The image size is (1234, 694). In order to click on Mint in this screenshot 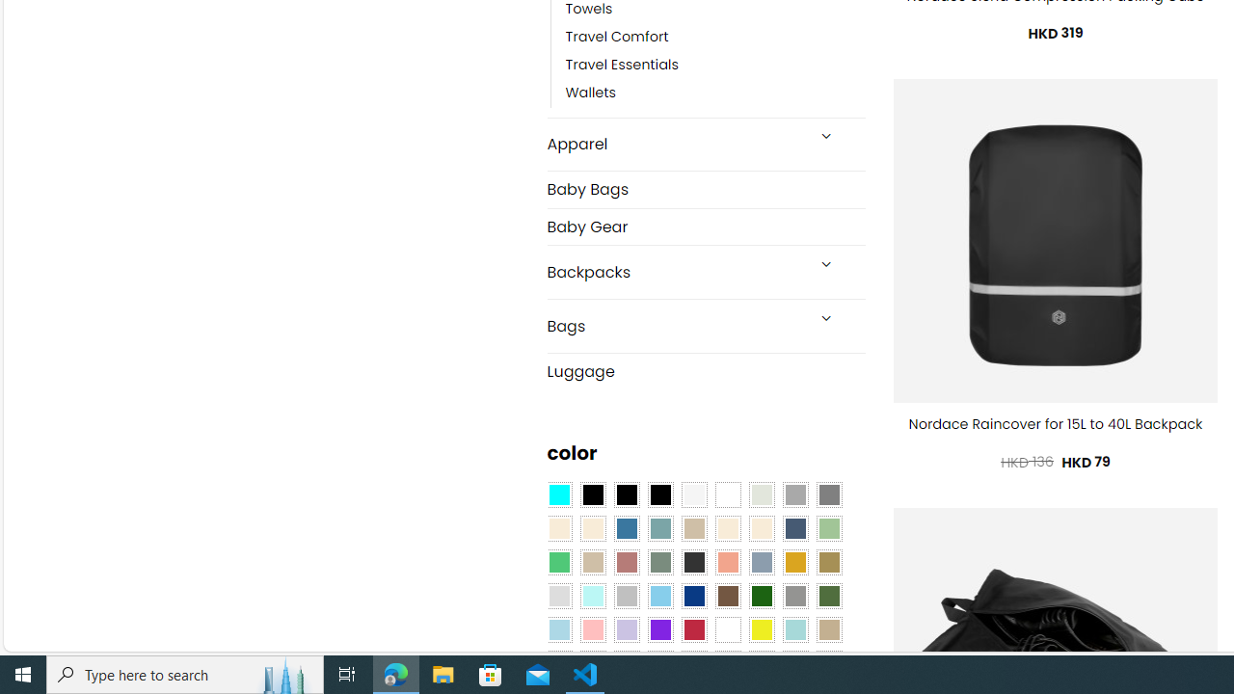, I will do `click(592, 597)`.